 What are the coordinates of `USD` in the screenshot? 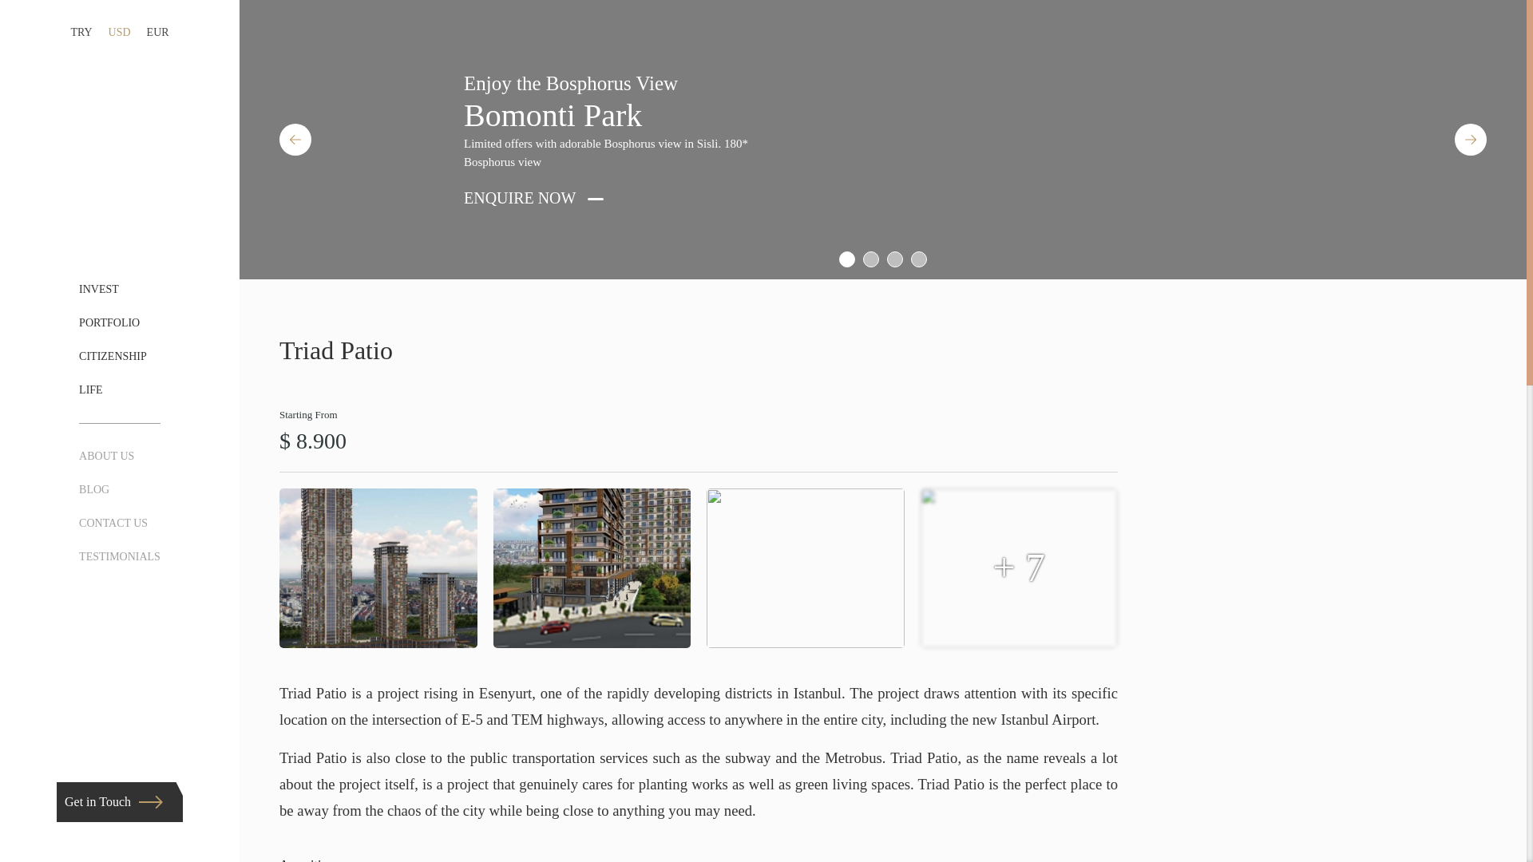 It's located at (120, 32).